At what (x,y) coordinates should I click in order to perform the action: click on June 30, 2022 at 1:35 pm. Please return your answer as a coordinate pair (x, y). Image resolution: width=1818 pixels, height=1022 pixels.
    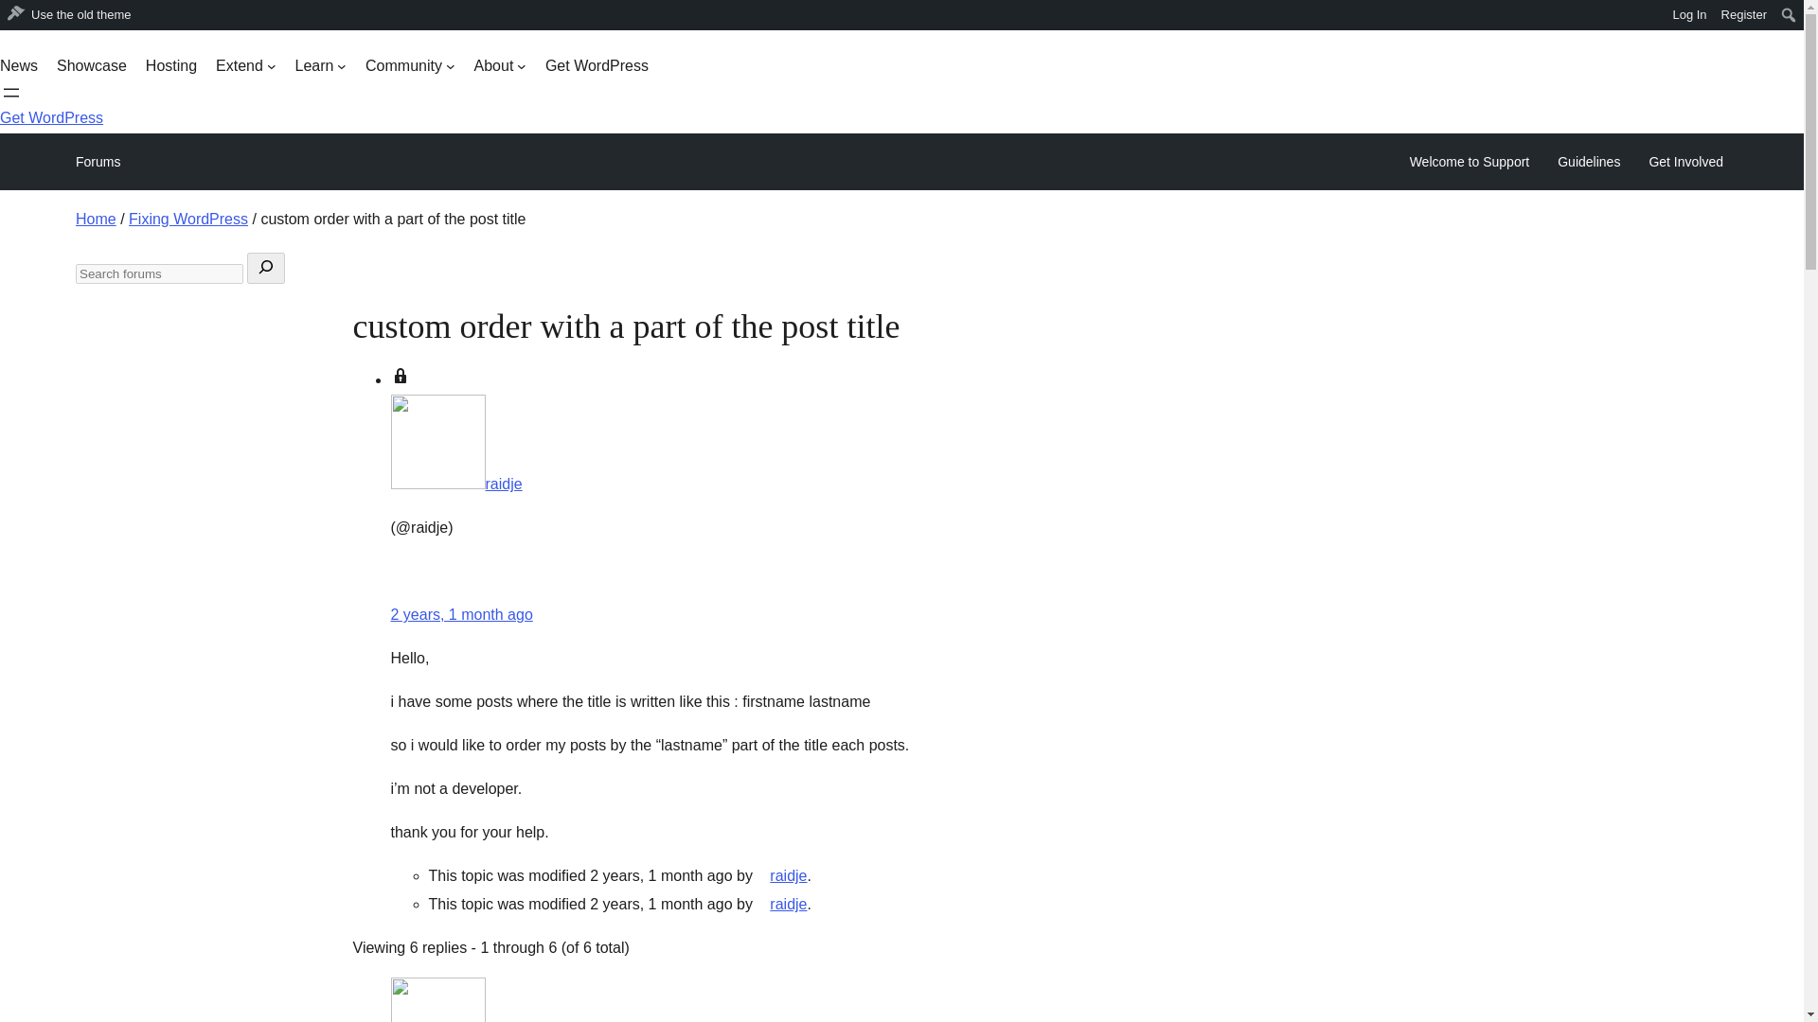
    Looking at the image, I should click on (461, 614).